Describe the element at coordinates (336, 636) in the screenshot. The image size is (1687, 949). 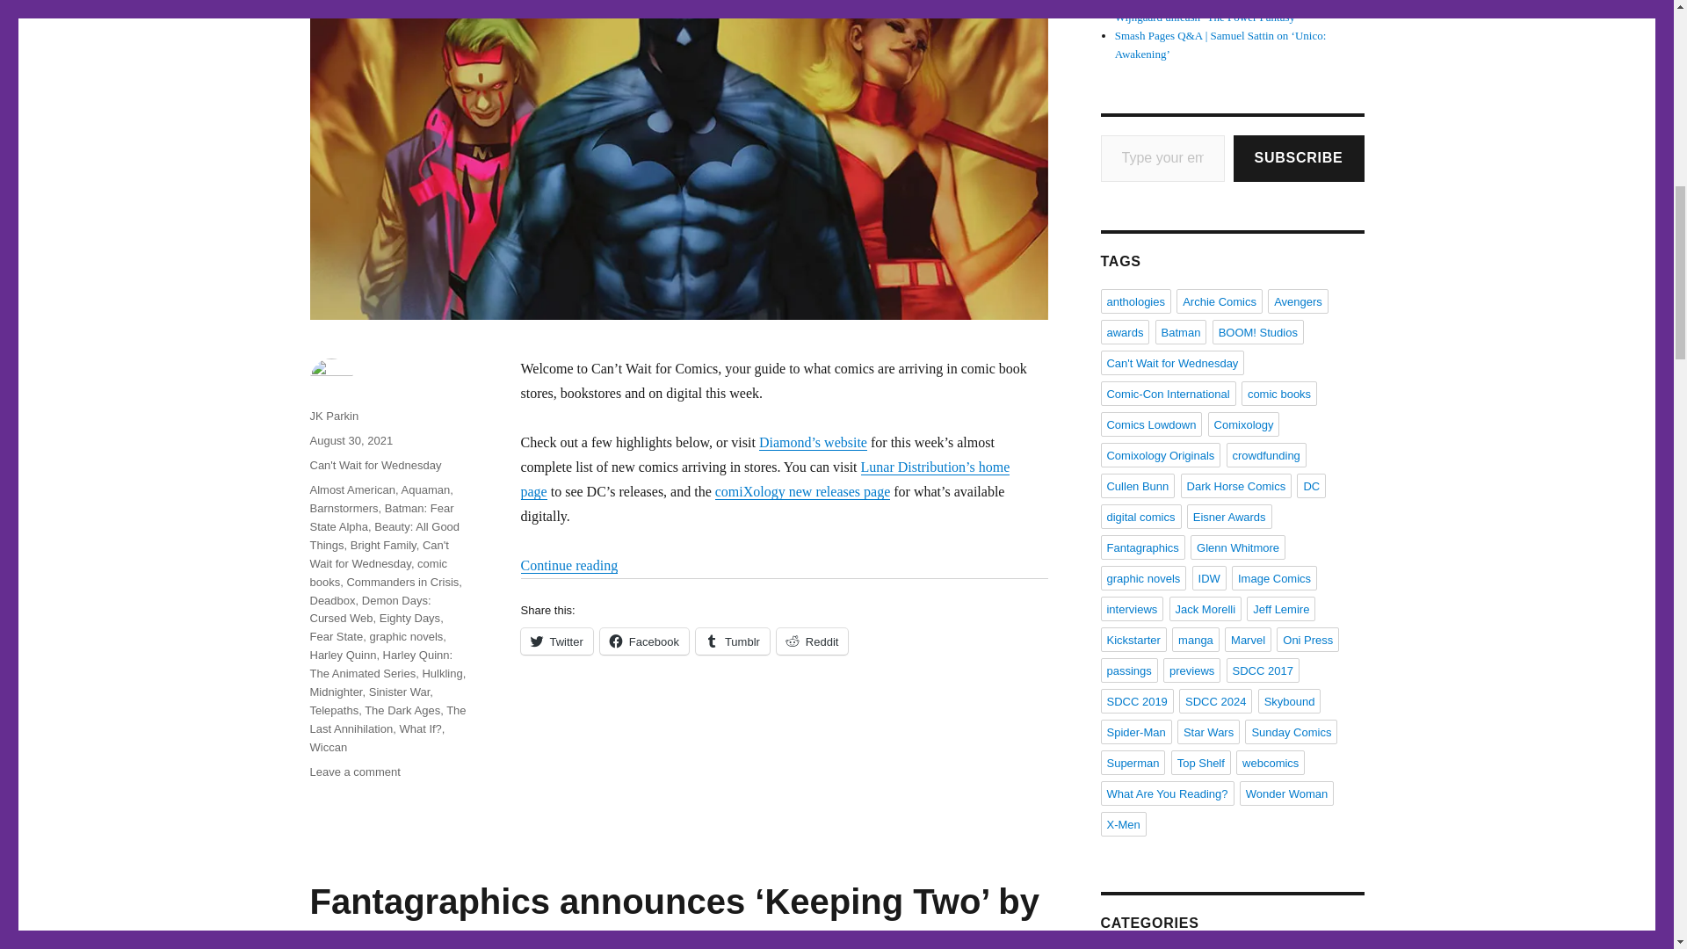
I see `Fear State` at that location.